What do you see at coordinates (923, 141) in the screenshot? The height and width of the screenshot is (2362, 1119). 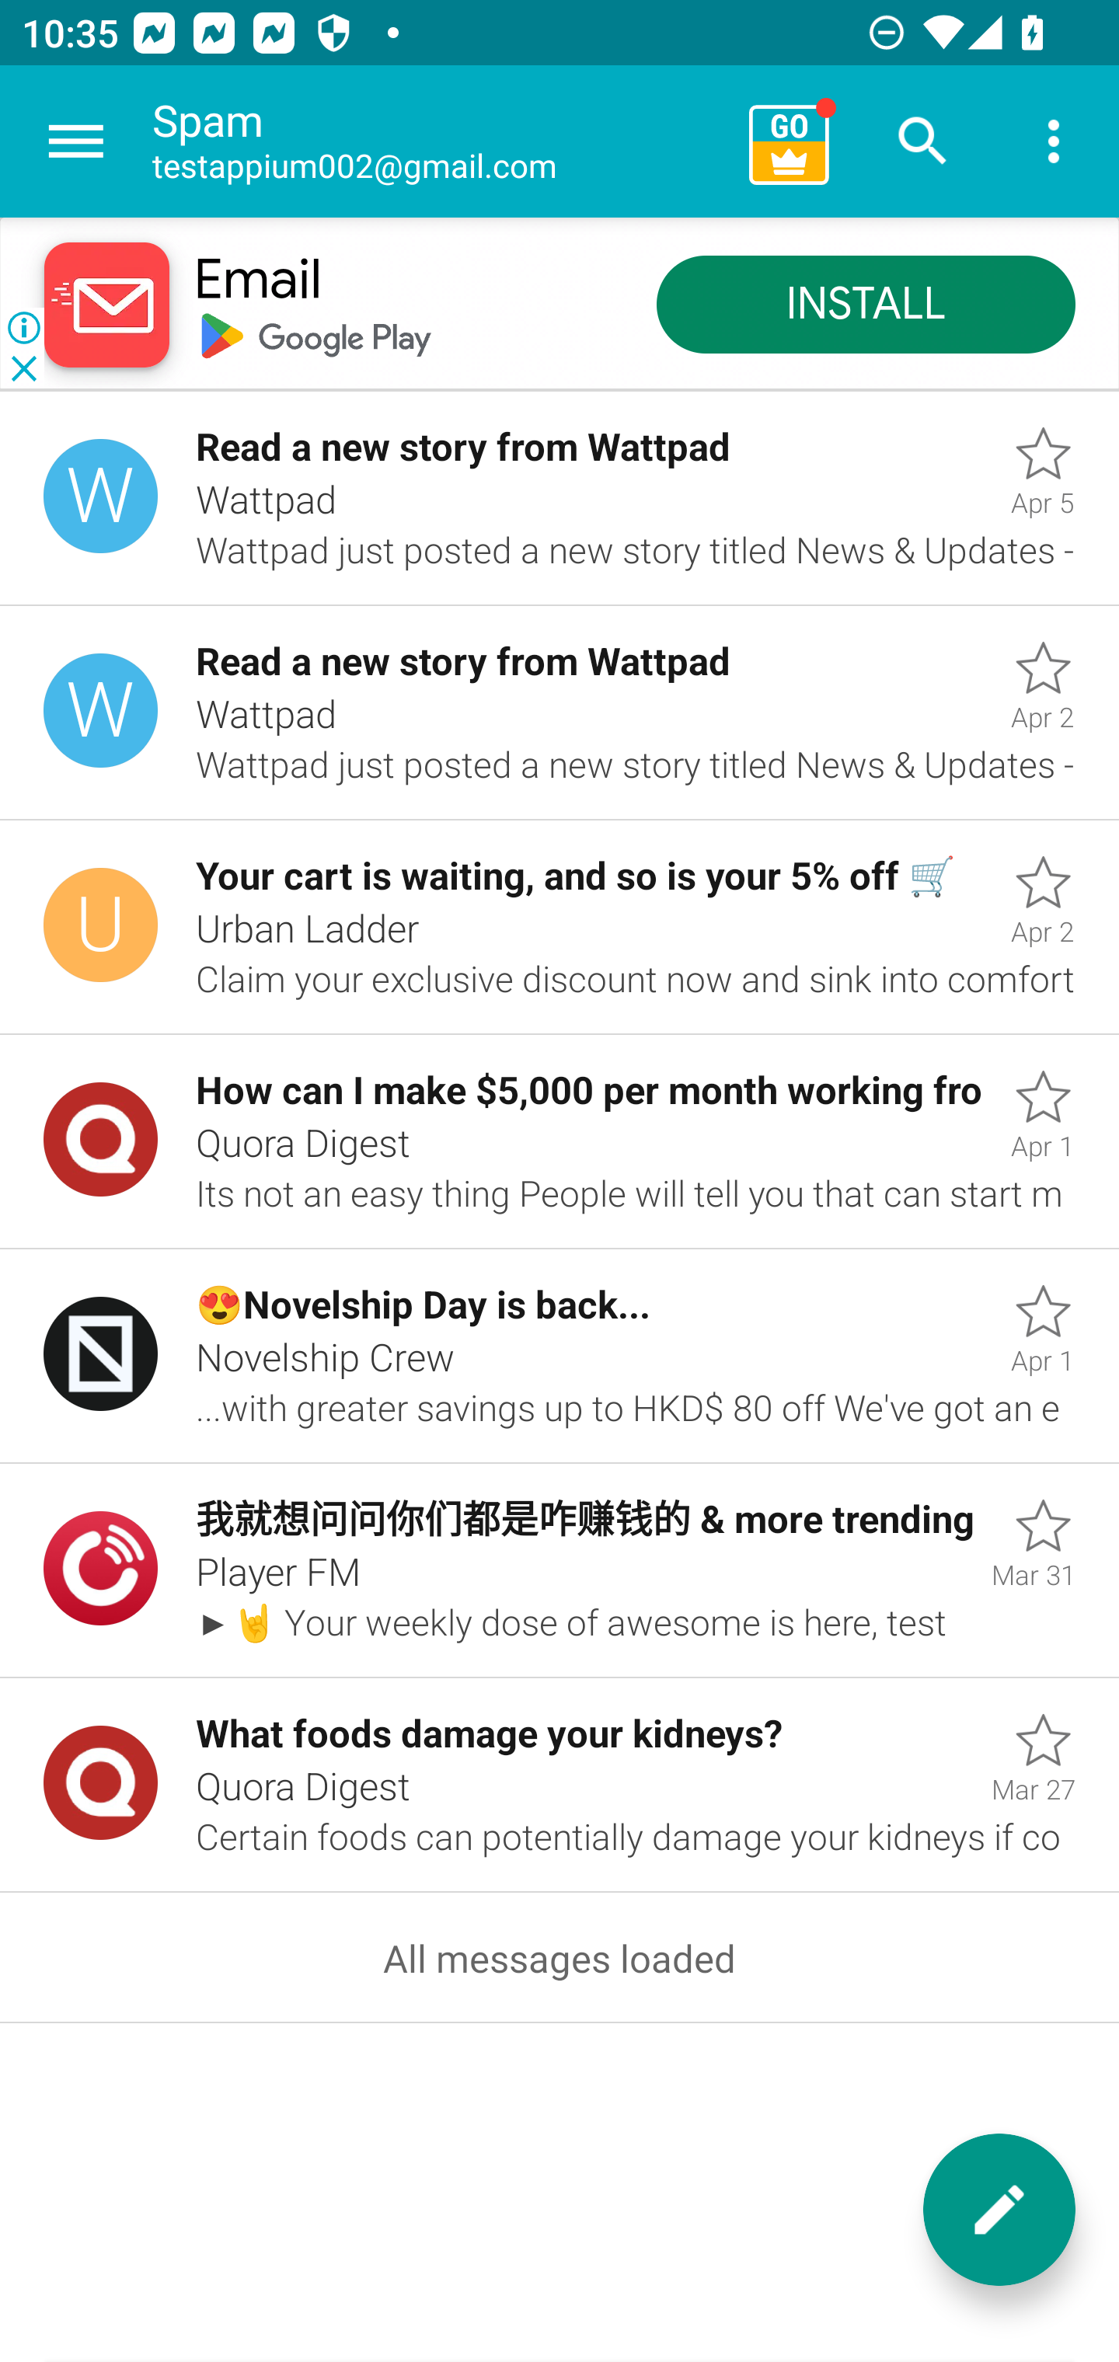 I see `Search` at bounding box center [923, 141].